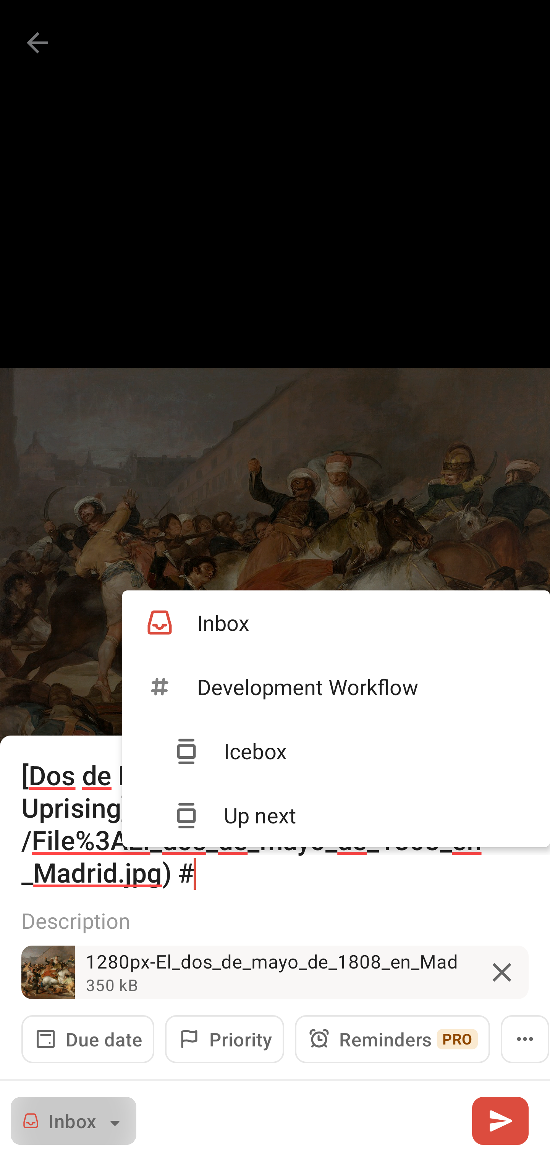  I want to click on Remove attachment, so click(502, 972).